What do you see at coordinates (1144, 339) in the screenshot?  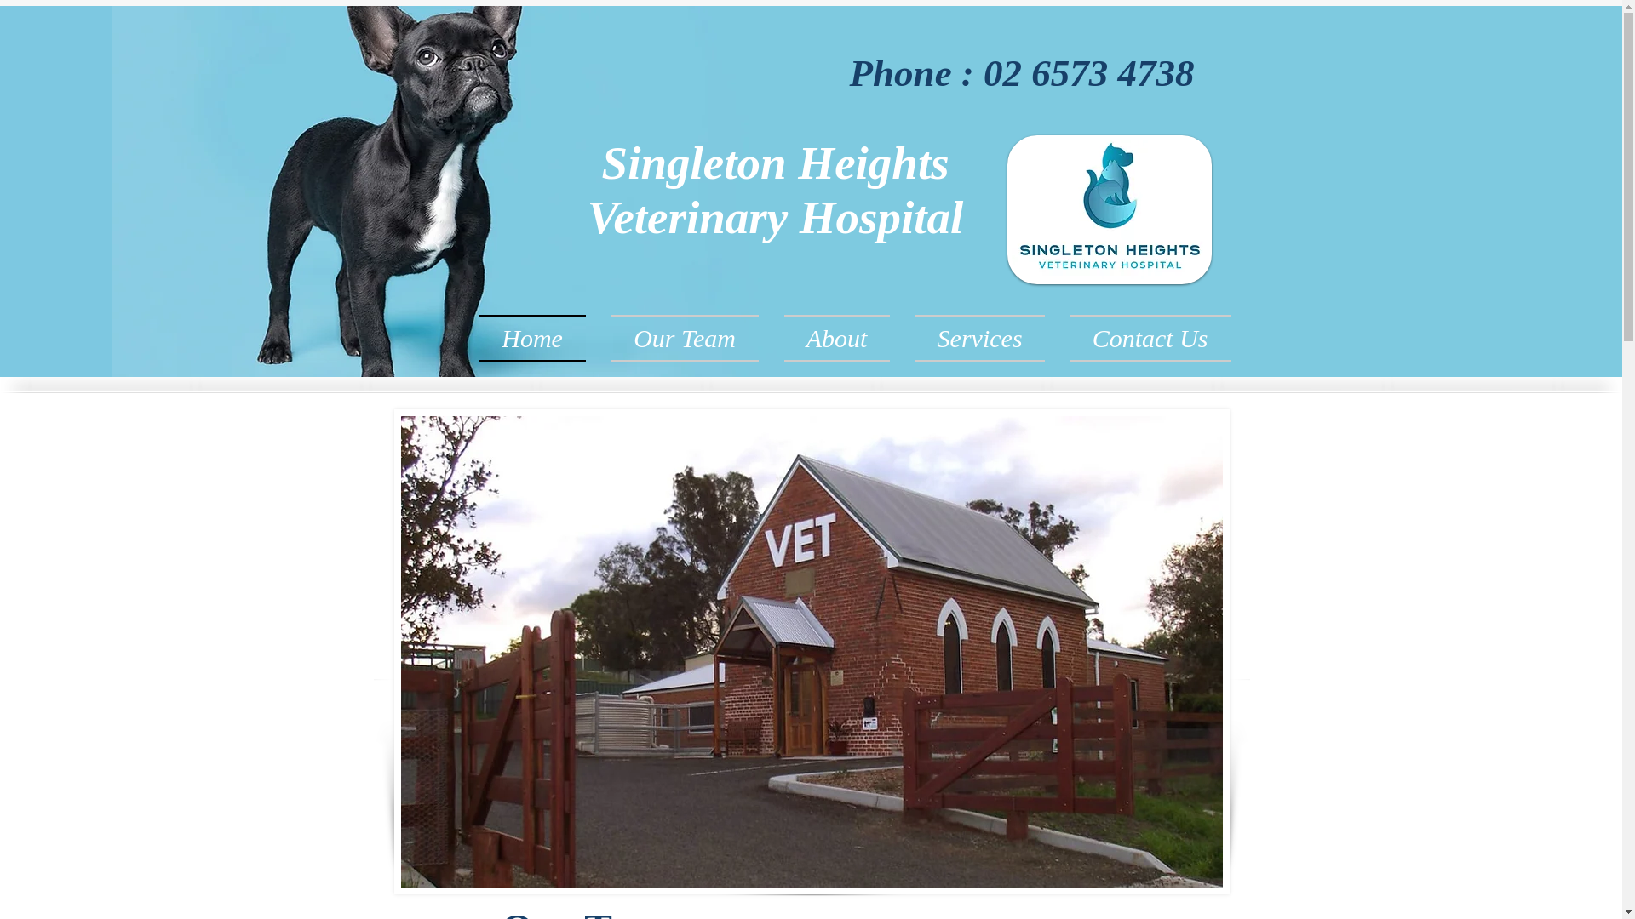 I see `Contact Us` at bounding box center [1144, 339].